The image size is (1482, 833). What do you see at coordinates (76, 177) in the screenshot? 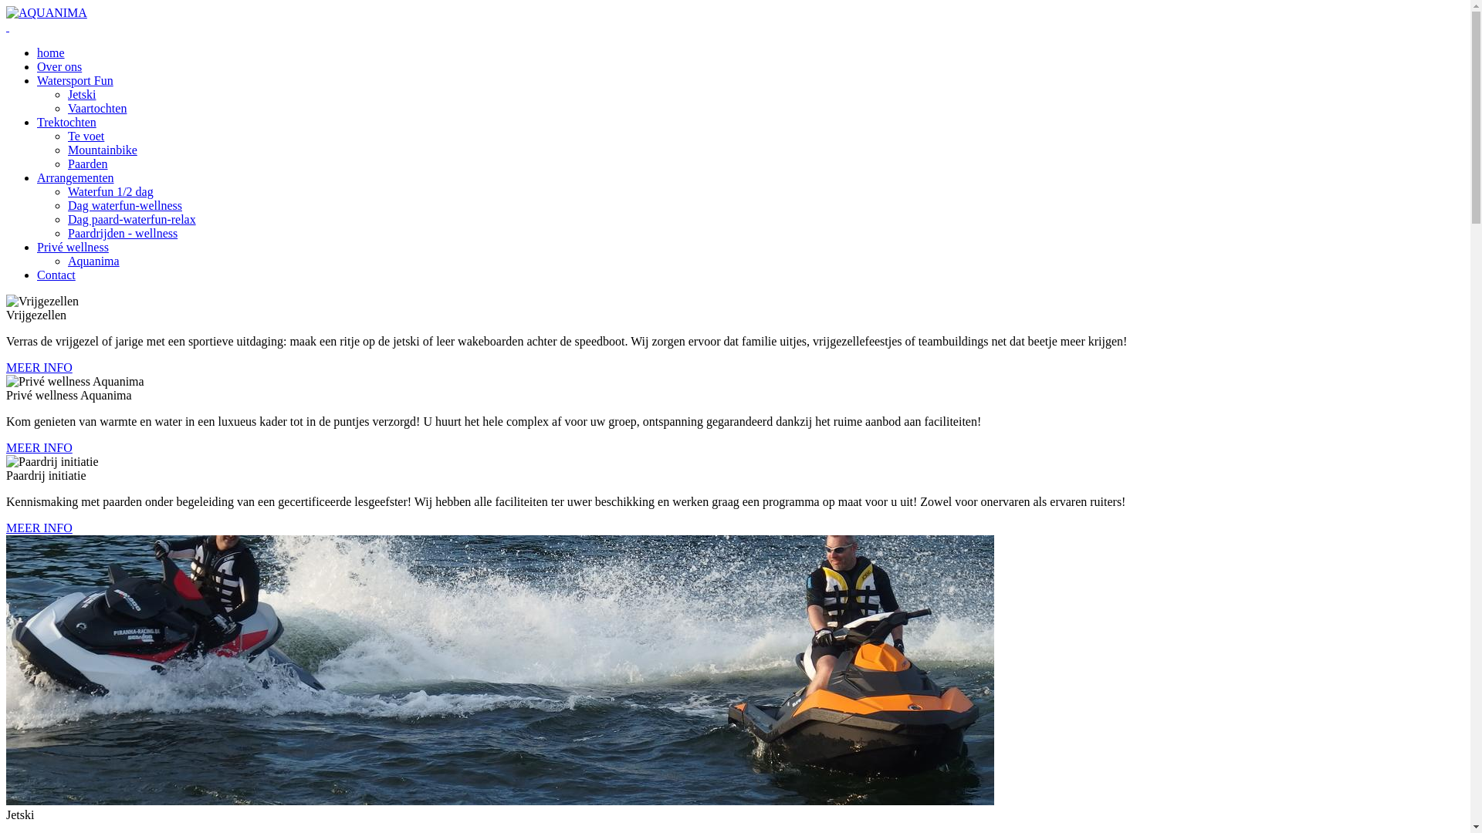
I see `Arrangementen` at bounding box center [76, 177].